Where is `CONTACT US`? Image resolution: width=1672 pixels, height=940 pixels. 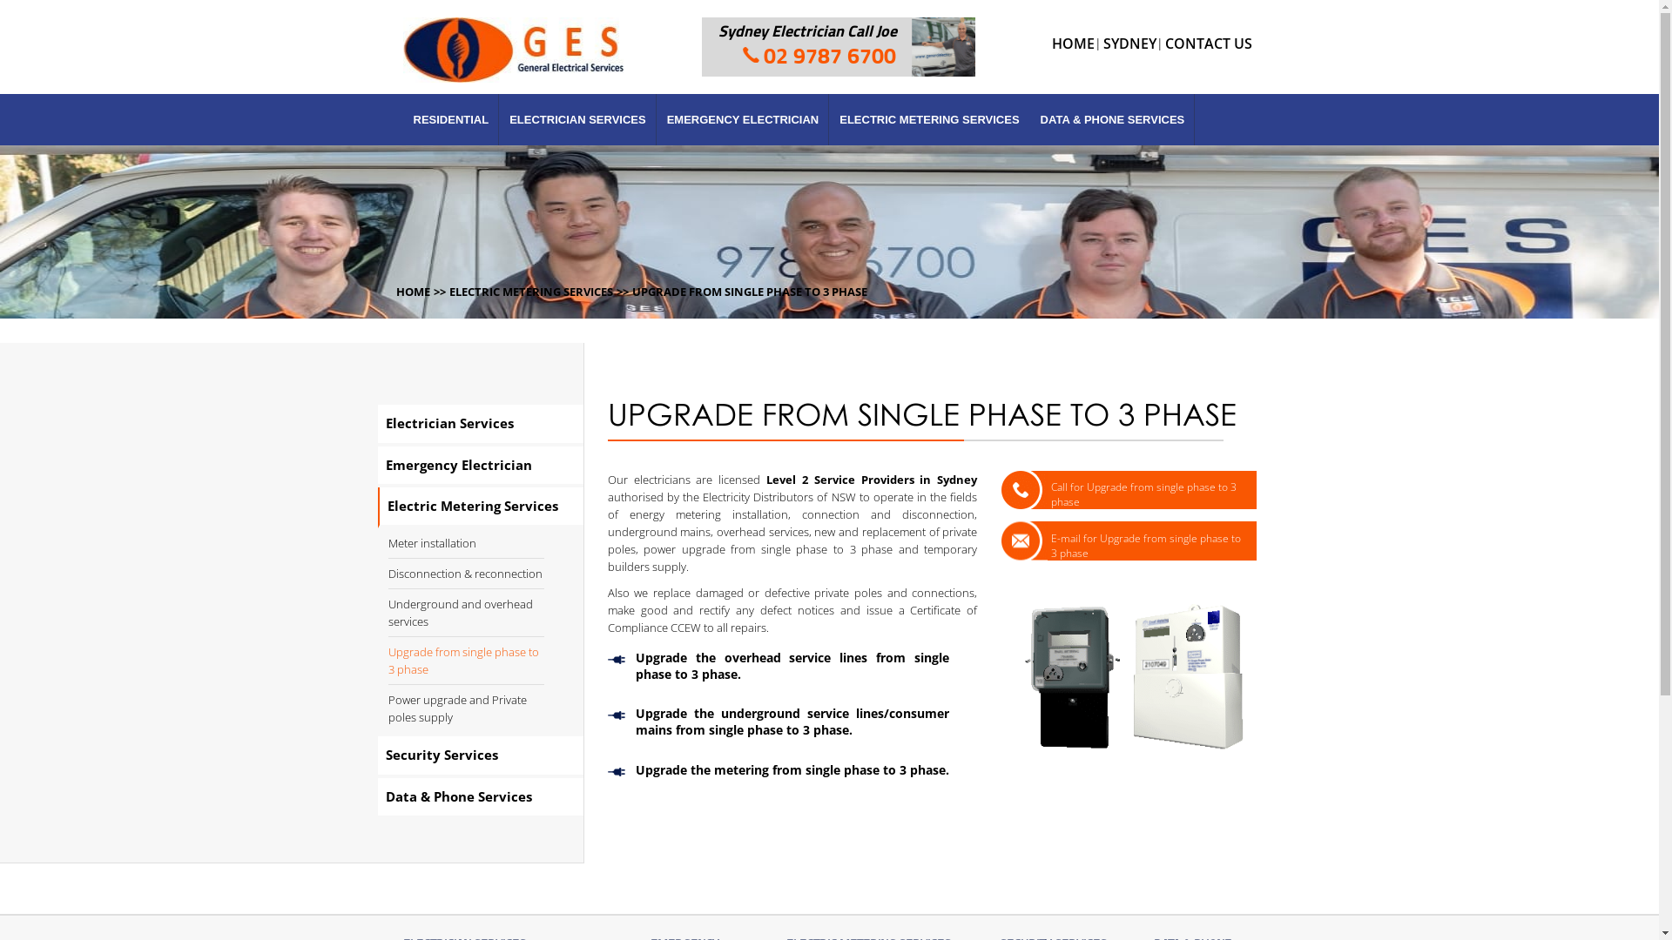
CONTACT US is located at coordinates (1209, 44).